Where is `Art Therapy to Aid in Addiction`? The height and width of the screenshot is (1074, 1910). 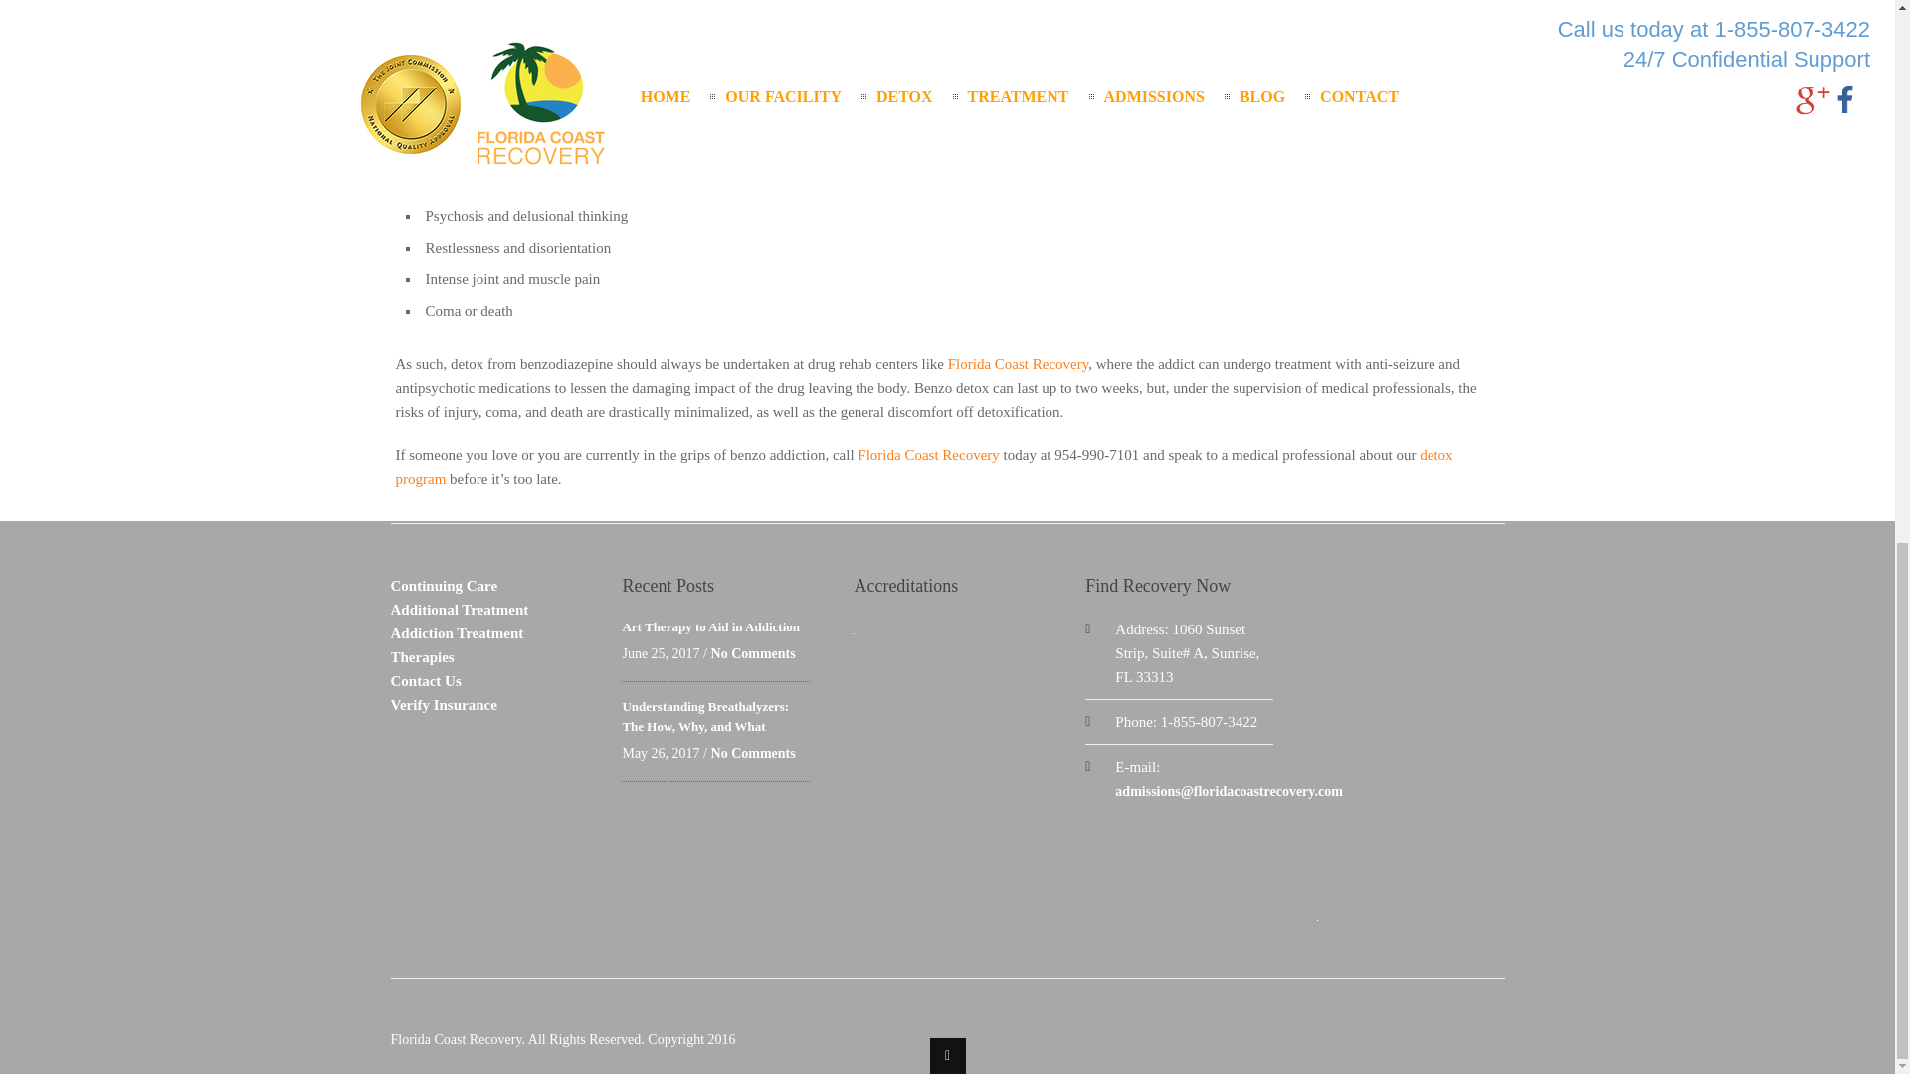 Art Therapy to Aid in Addiction is located at coordinates (710, 626).